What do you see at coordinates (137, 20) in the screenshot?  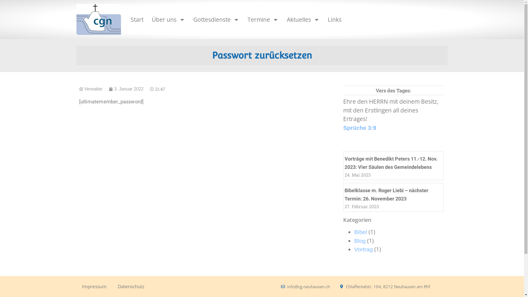 I see `Start` at bounding box center [137, 20].